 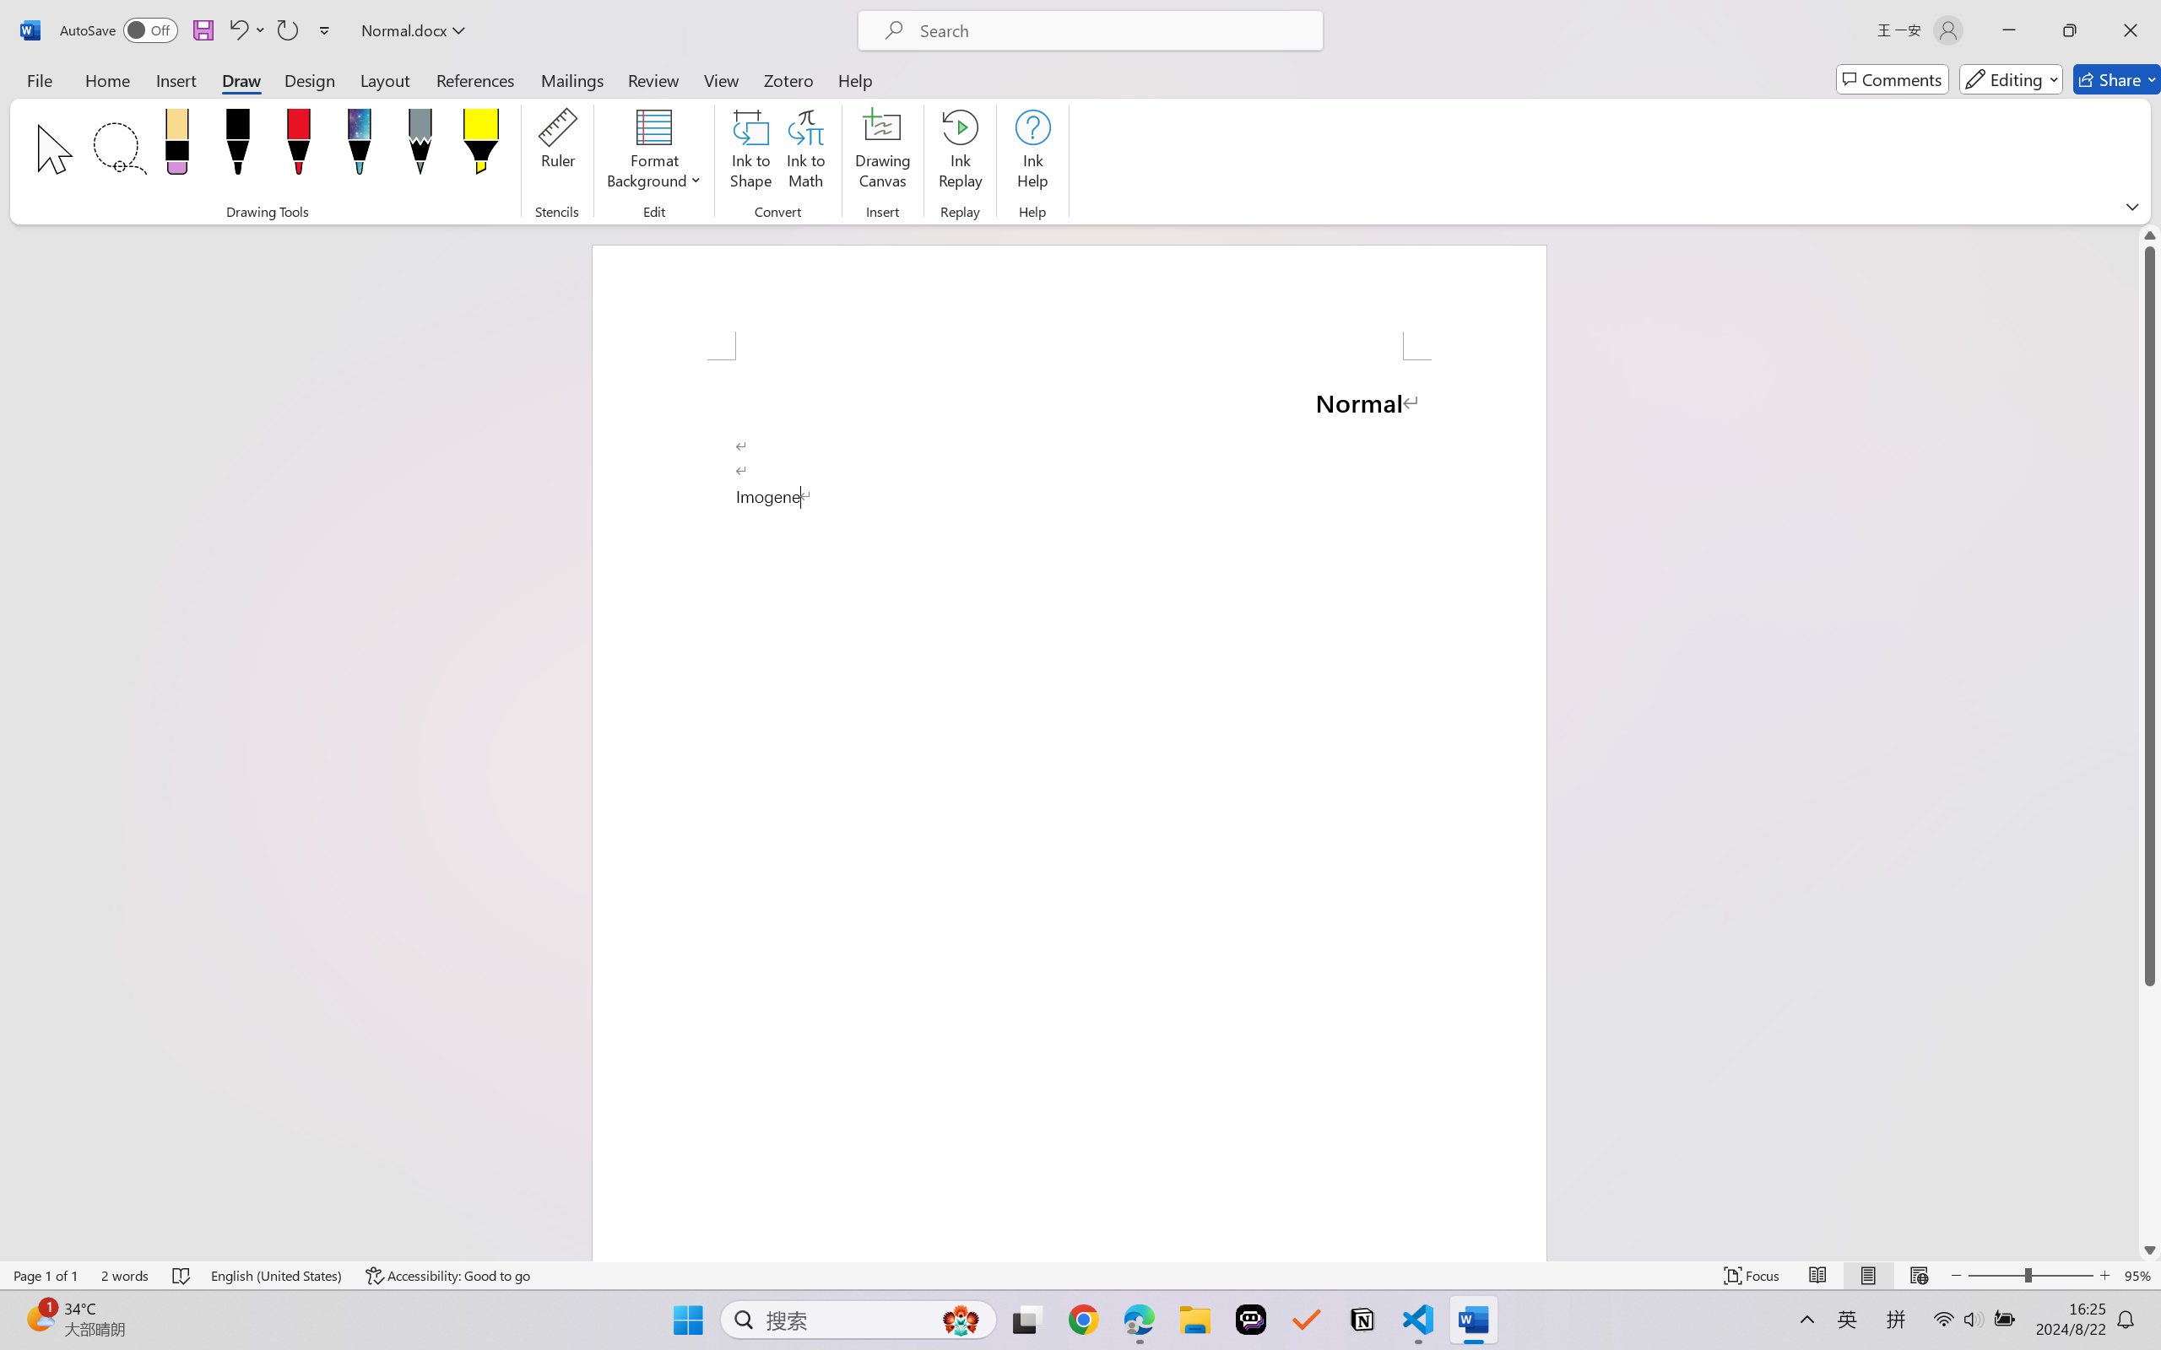 What do you see at coordinates (2150, 235) in the screenshot?
I see `Line up` at bounding box center [2150, 235].